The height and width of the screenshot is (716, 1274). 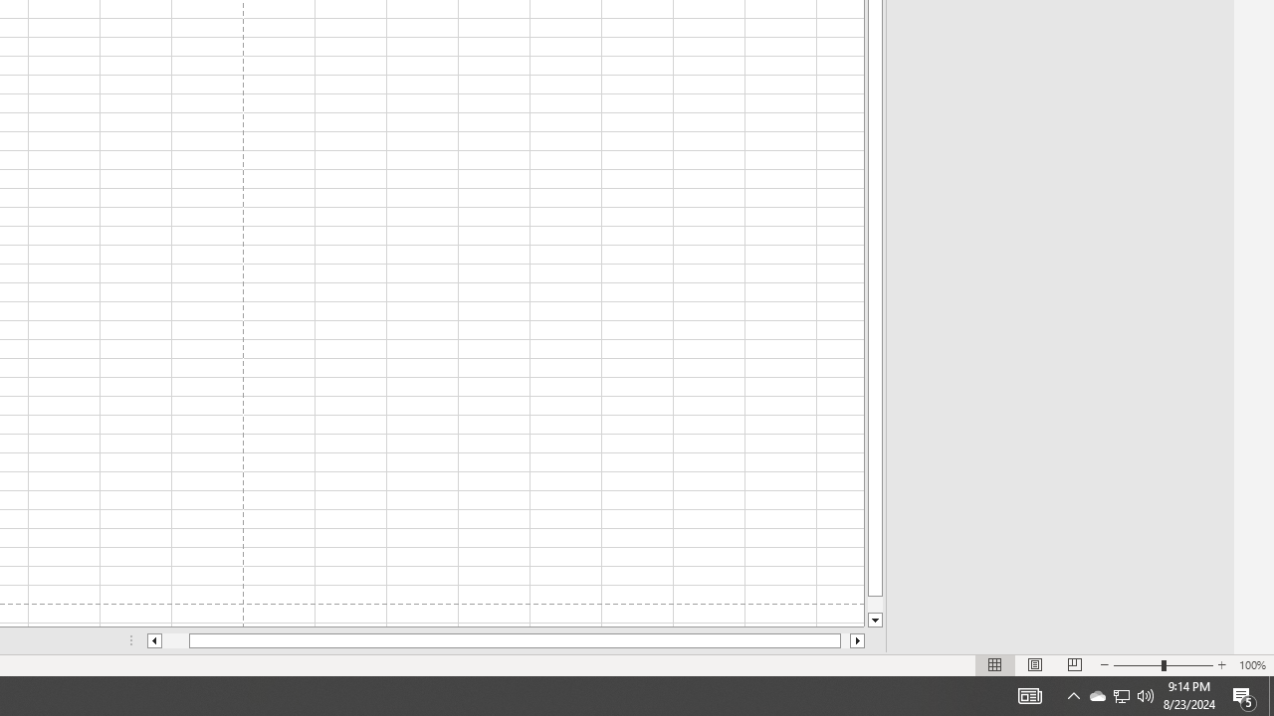 I want to click on Zoom Out, so click(x=1137, y=664).